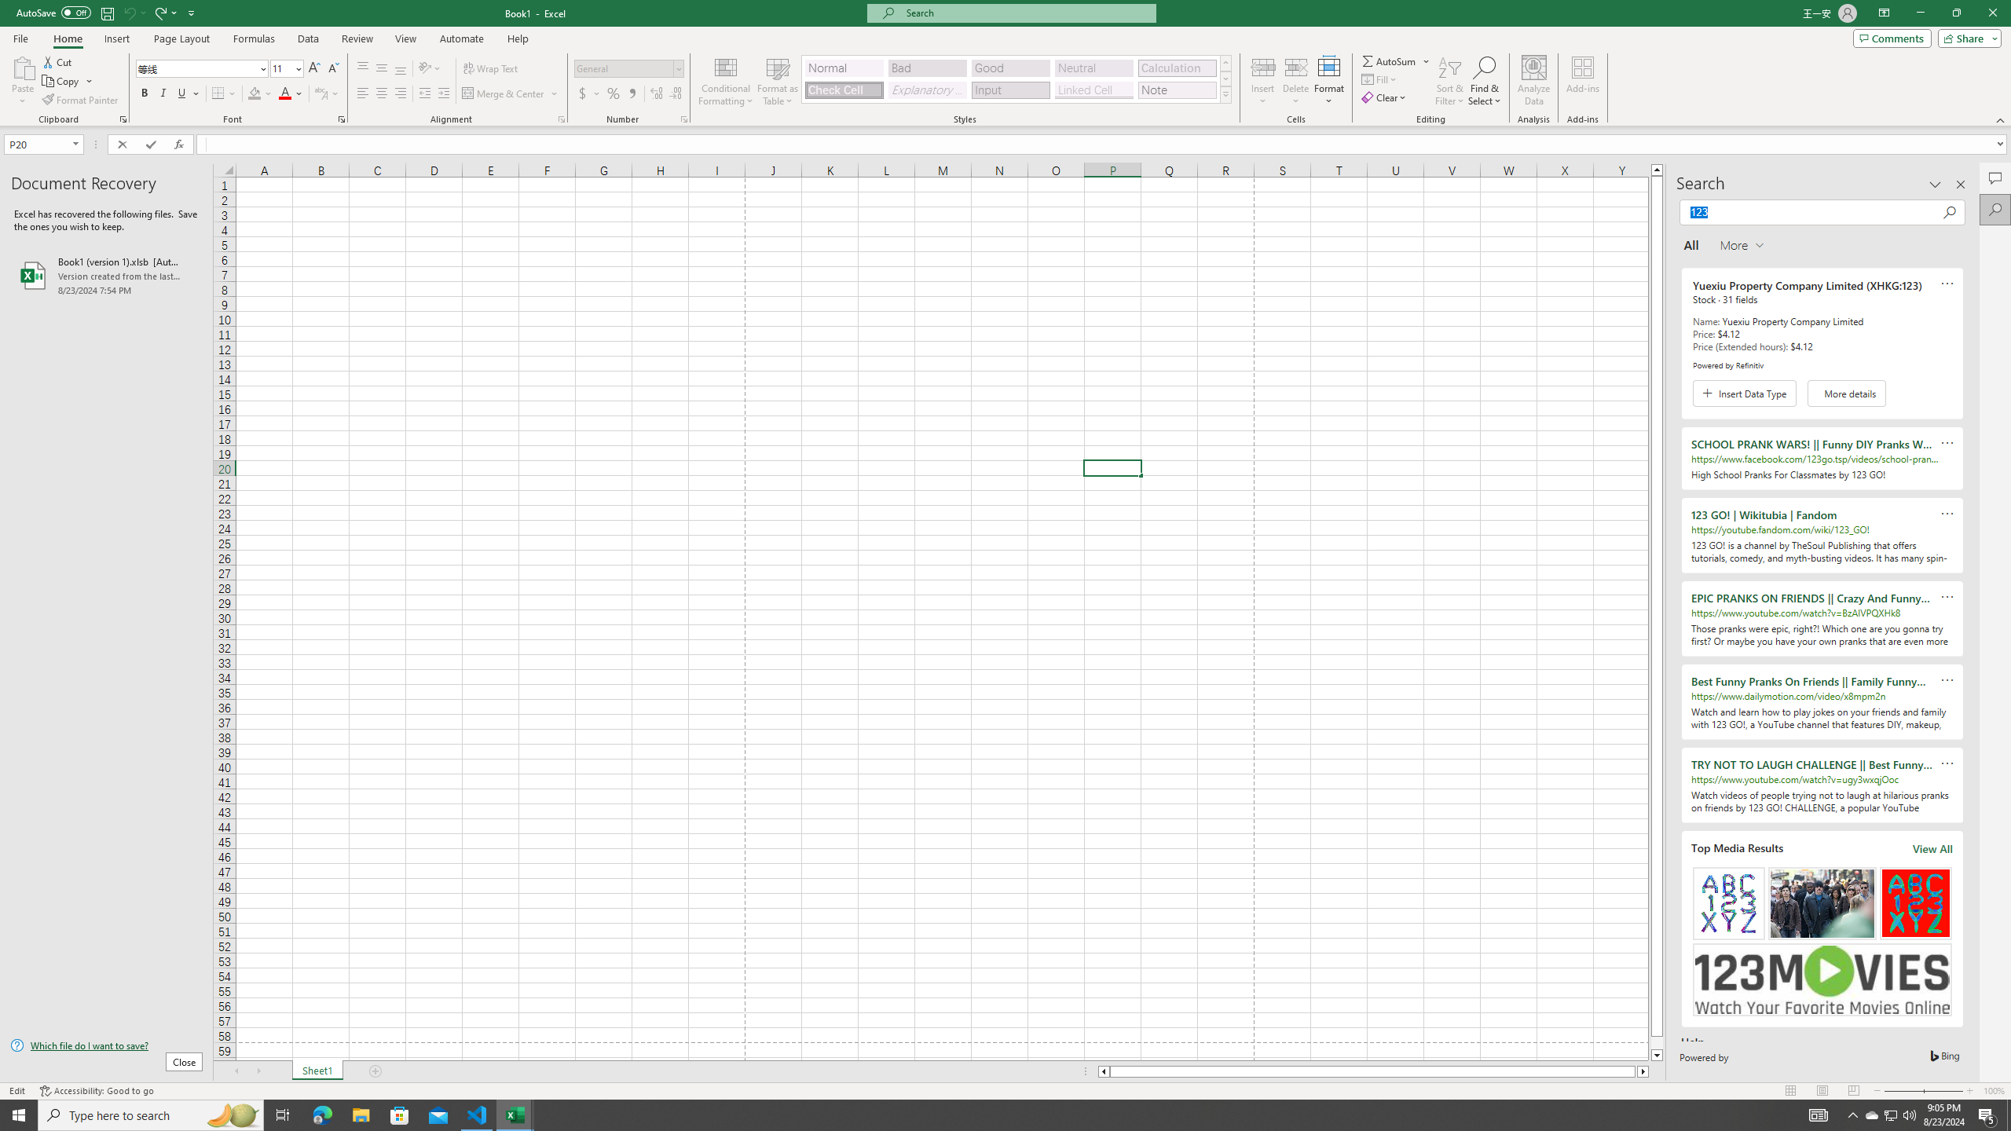 This screenshot has height=1131, width=2011. What do you see at coordinates (58, 61) in the screenshot?
I see `Cut` at bounding box center [58, 61].